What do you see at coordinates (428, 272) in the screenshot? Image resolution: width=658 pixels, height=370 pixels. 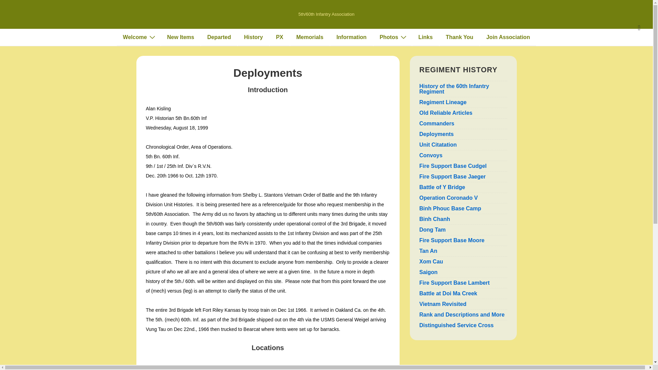 I see `Saigon` at bounding box center [428, 272].